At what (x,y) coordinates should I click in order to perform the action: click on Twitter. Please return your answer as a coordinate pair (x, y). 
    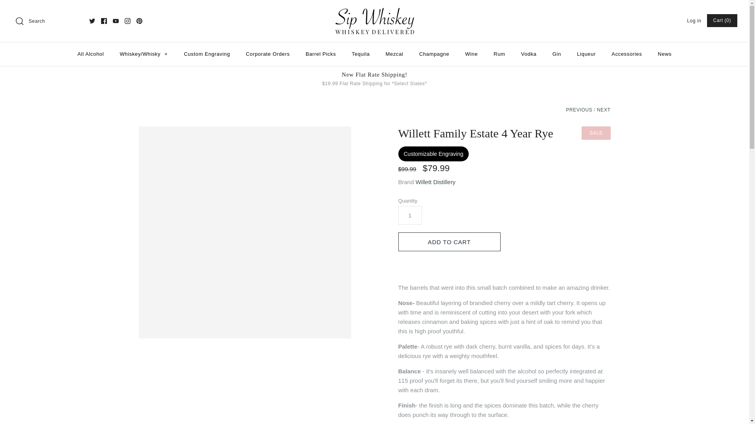
    Looking at the image, I should click on (92, 21).